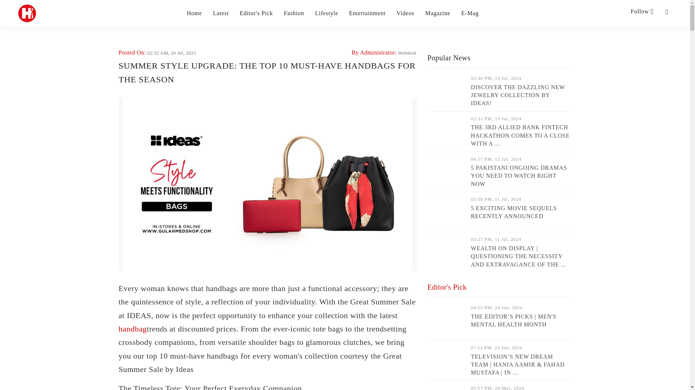 The height and width of the screenshot is (390, 695). Describe the element at coordinates (446, 212) in the screenshot. I see `5 Exciting Movie Sequels Recently Announced` at that location.